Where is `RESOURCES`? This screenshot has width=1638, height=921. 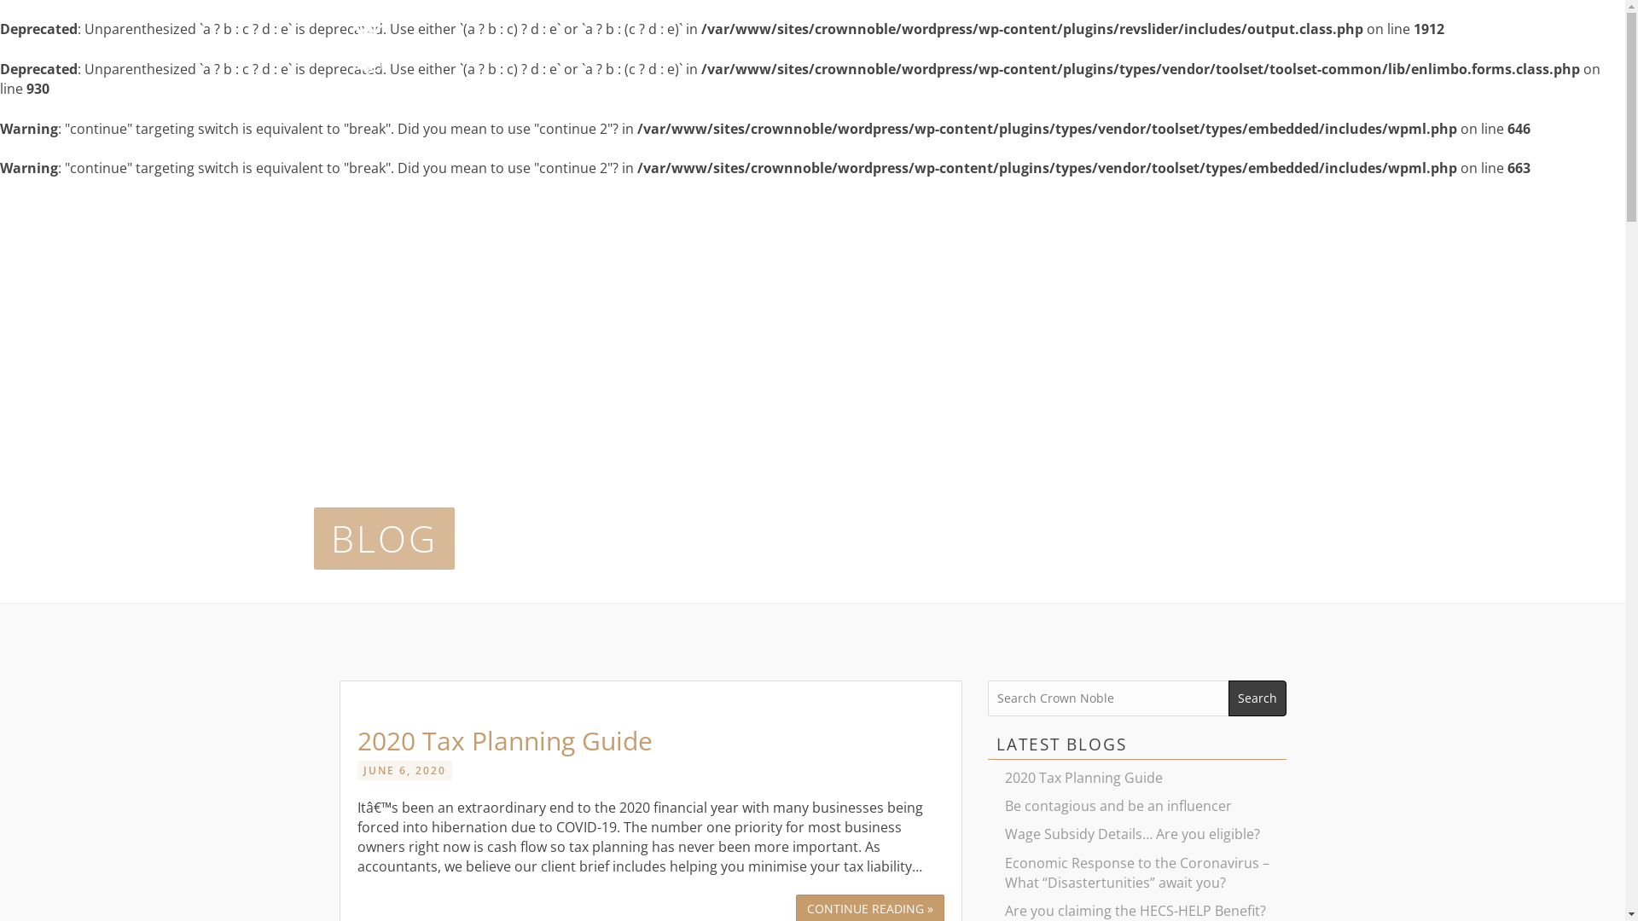
RESOURCES is located at coordinates (1153, 58).